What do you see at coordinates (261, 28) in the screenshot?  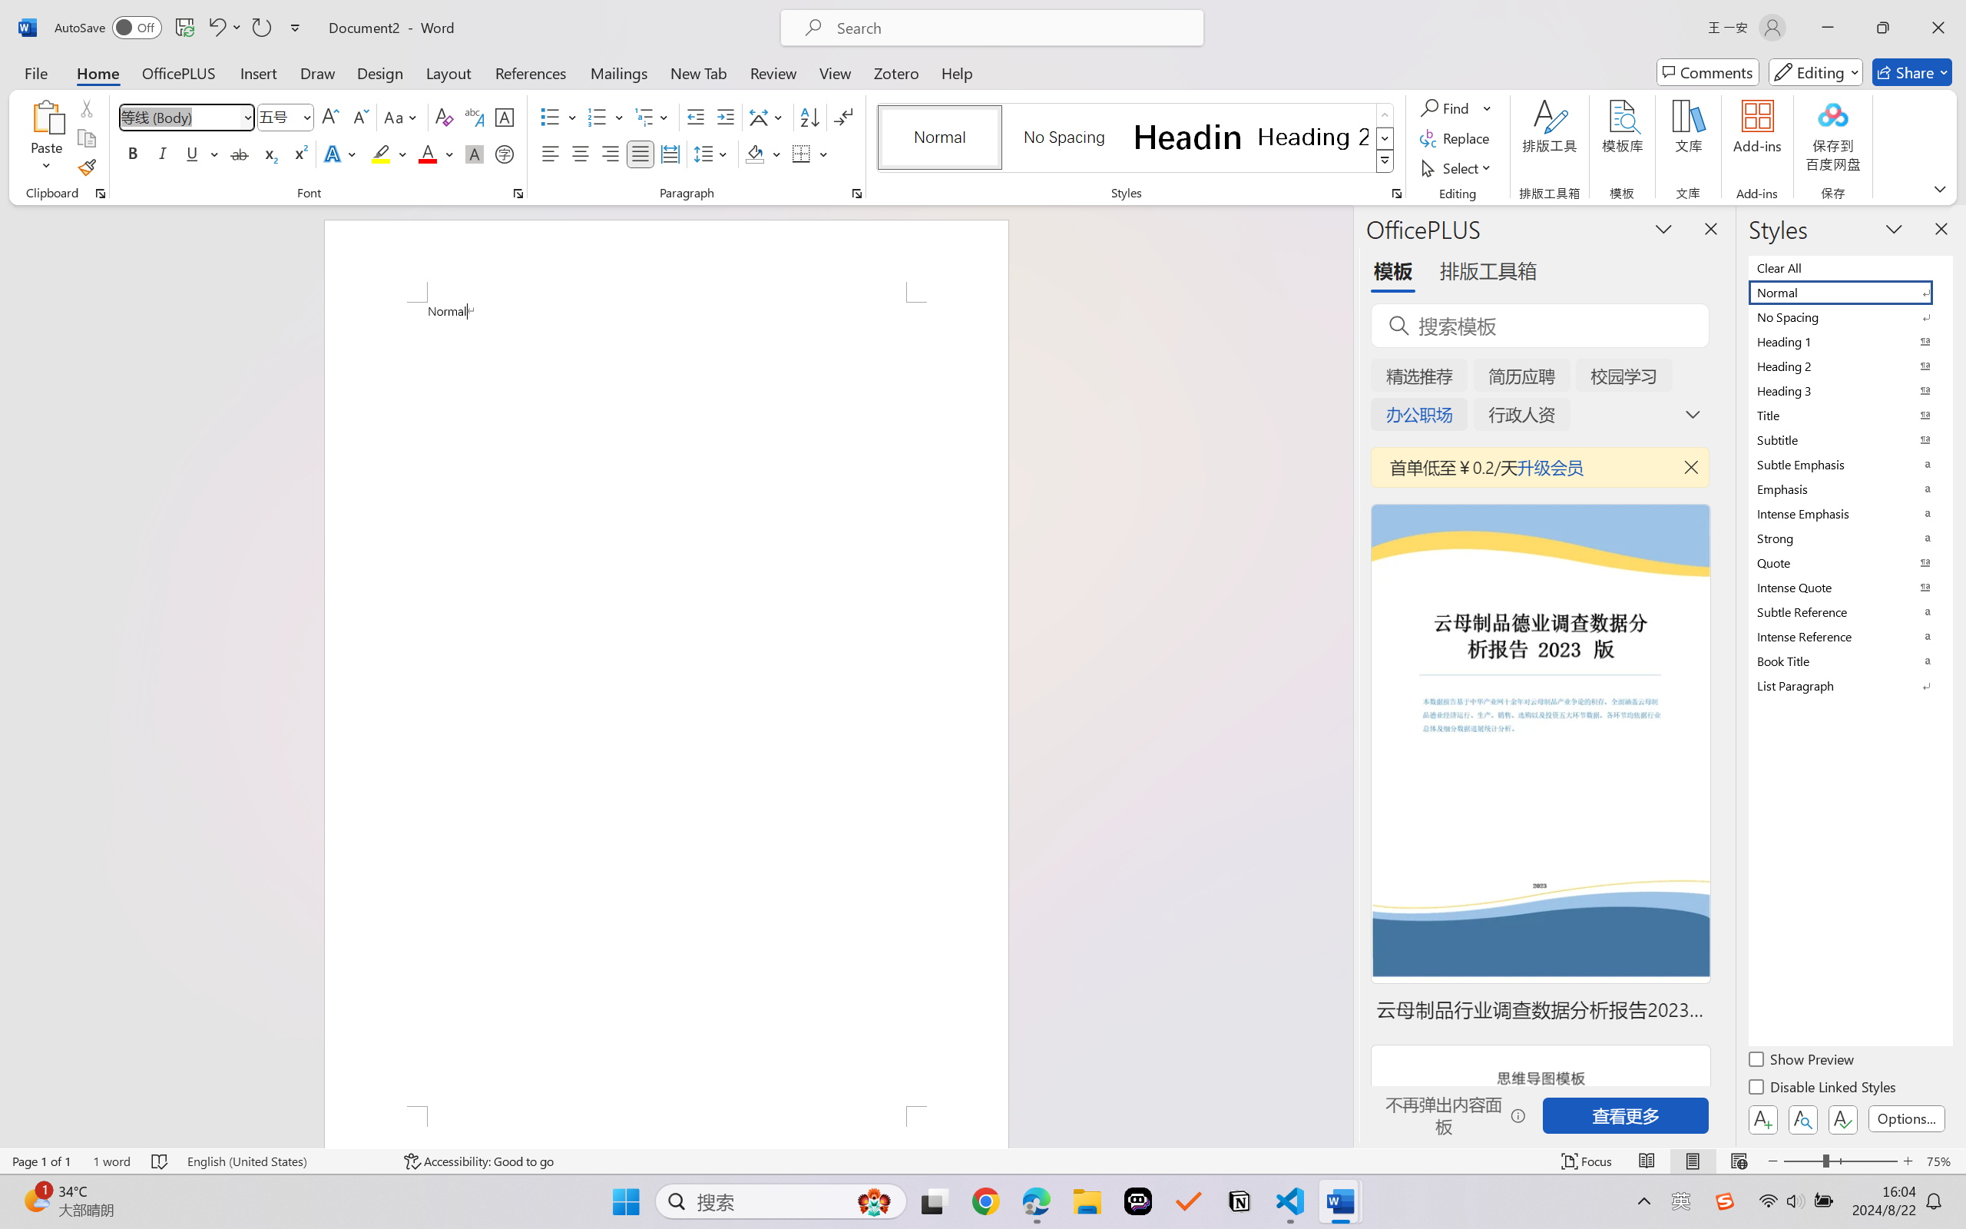 I see `Repeat Doc Close` at bounding box center [261, 28].